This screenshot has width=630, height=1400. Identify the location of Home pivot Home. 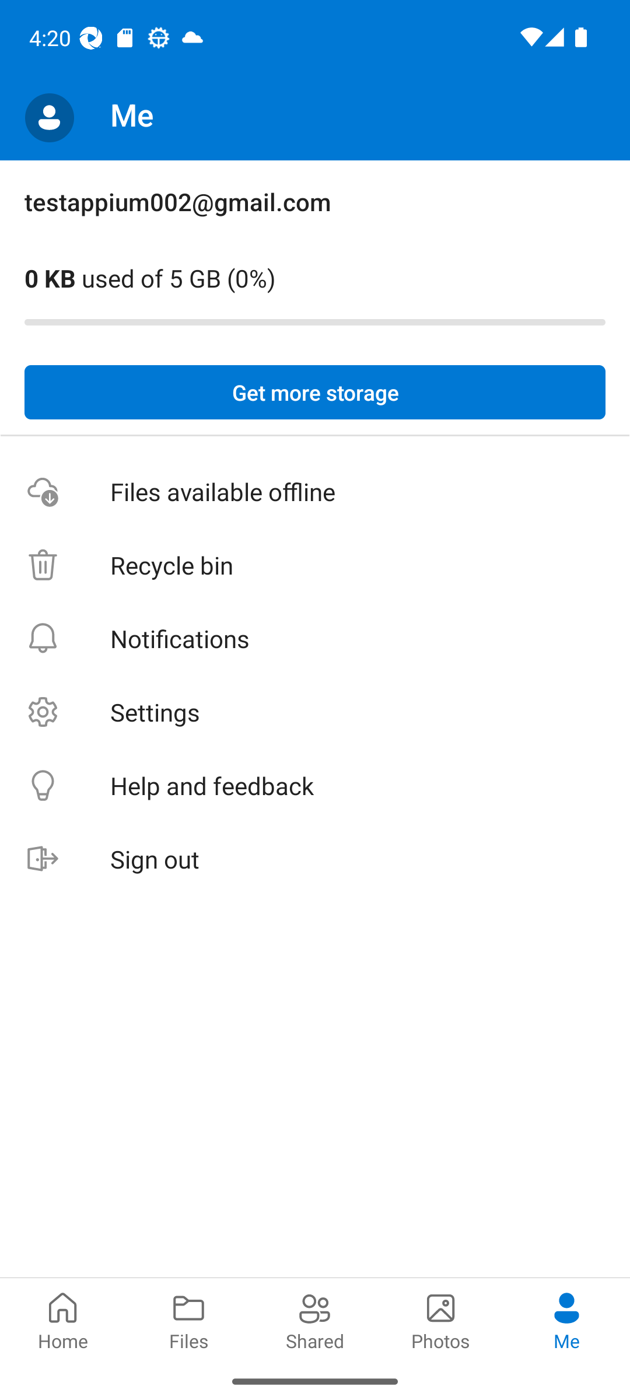
(63, 1319).